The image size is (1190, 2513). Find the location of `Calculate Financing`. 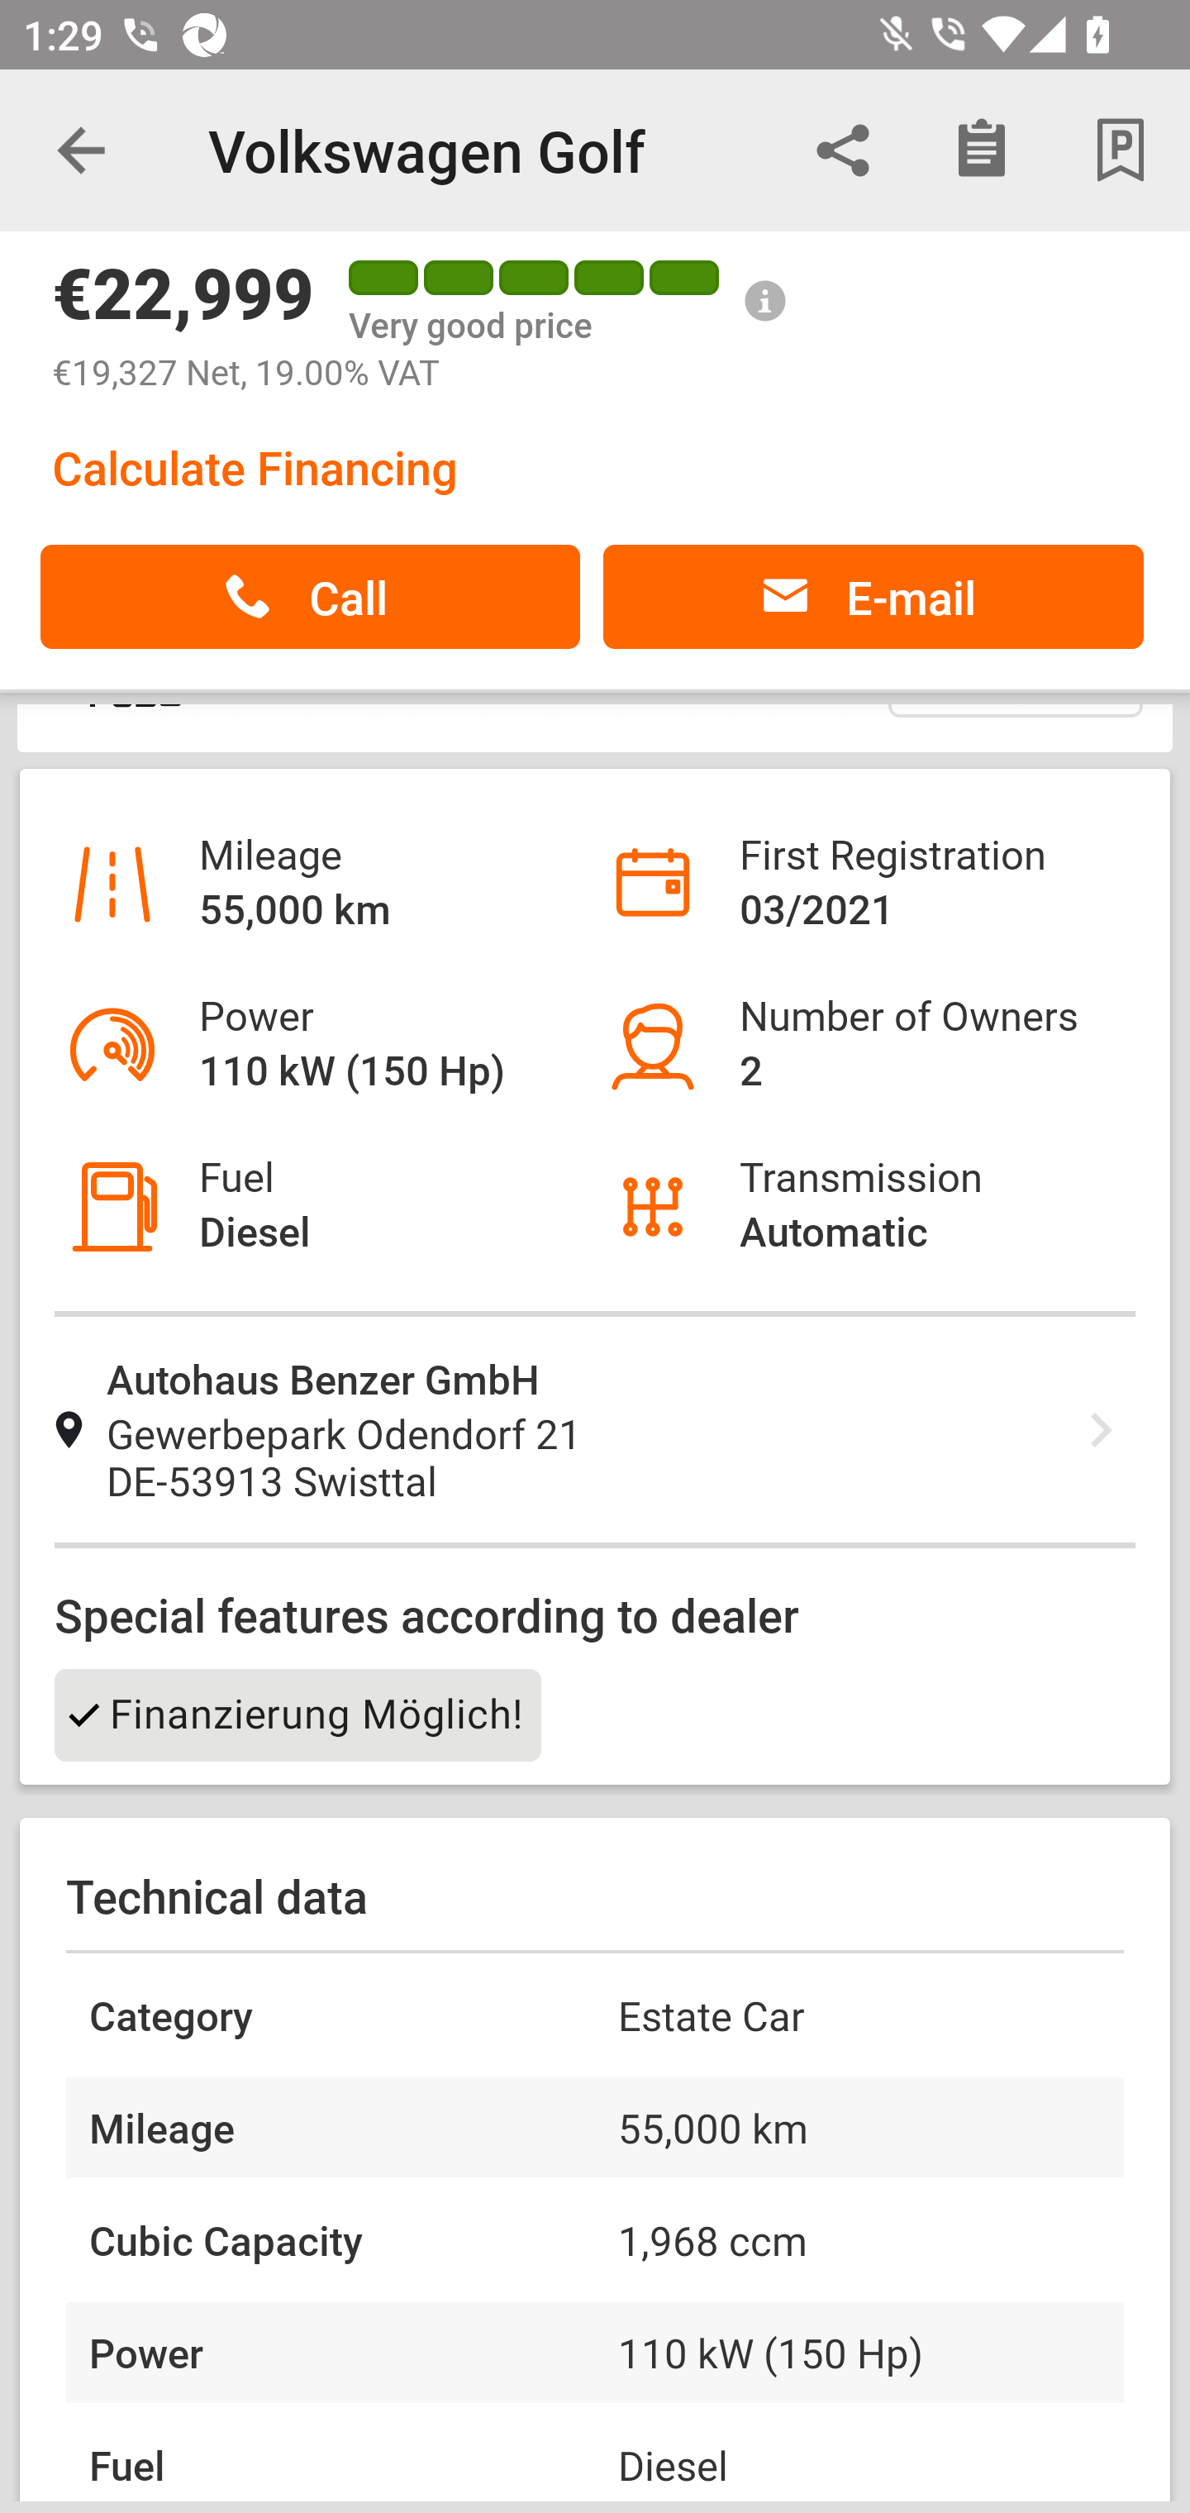

Calculate Financing is located at coordinates (255, 467).